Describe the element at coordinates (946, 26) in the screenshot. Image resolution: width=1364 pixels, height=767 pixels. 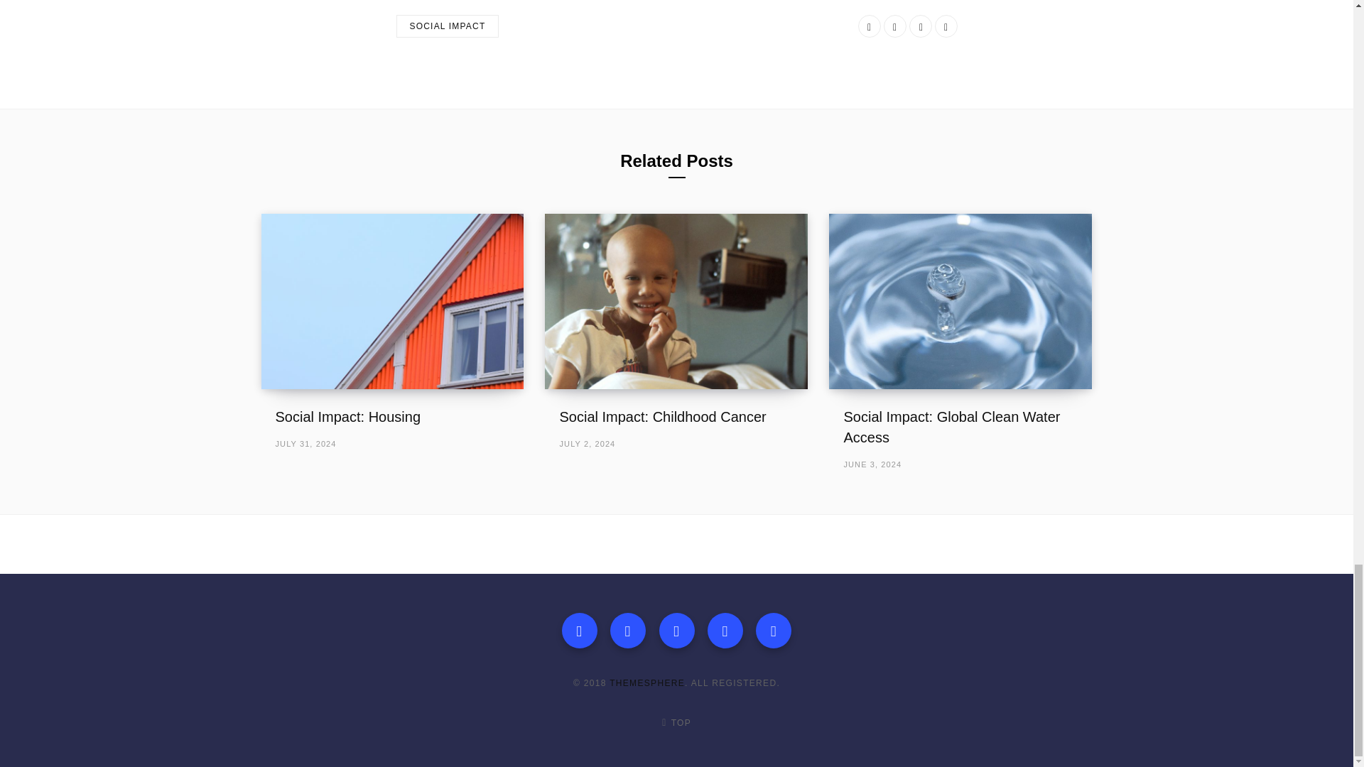
I see `Share on Pinterest` at that location.